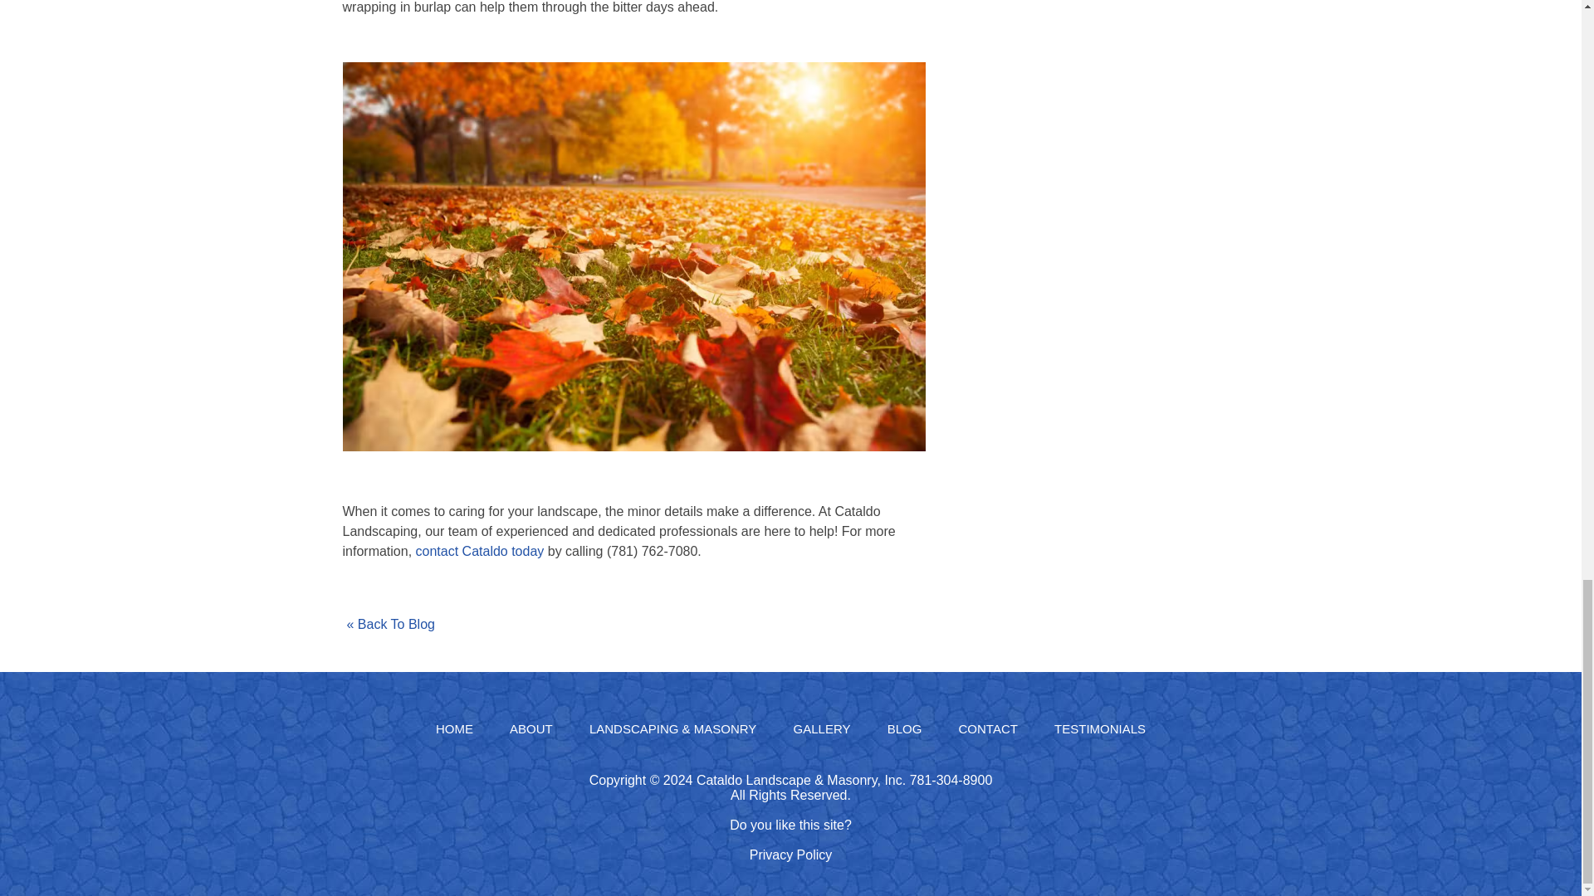 Image resolution: width=1594 pixels, height=896 pixels. I want to click on Do you like this site?, so click(790, 825).